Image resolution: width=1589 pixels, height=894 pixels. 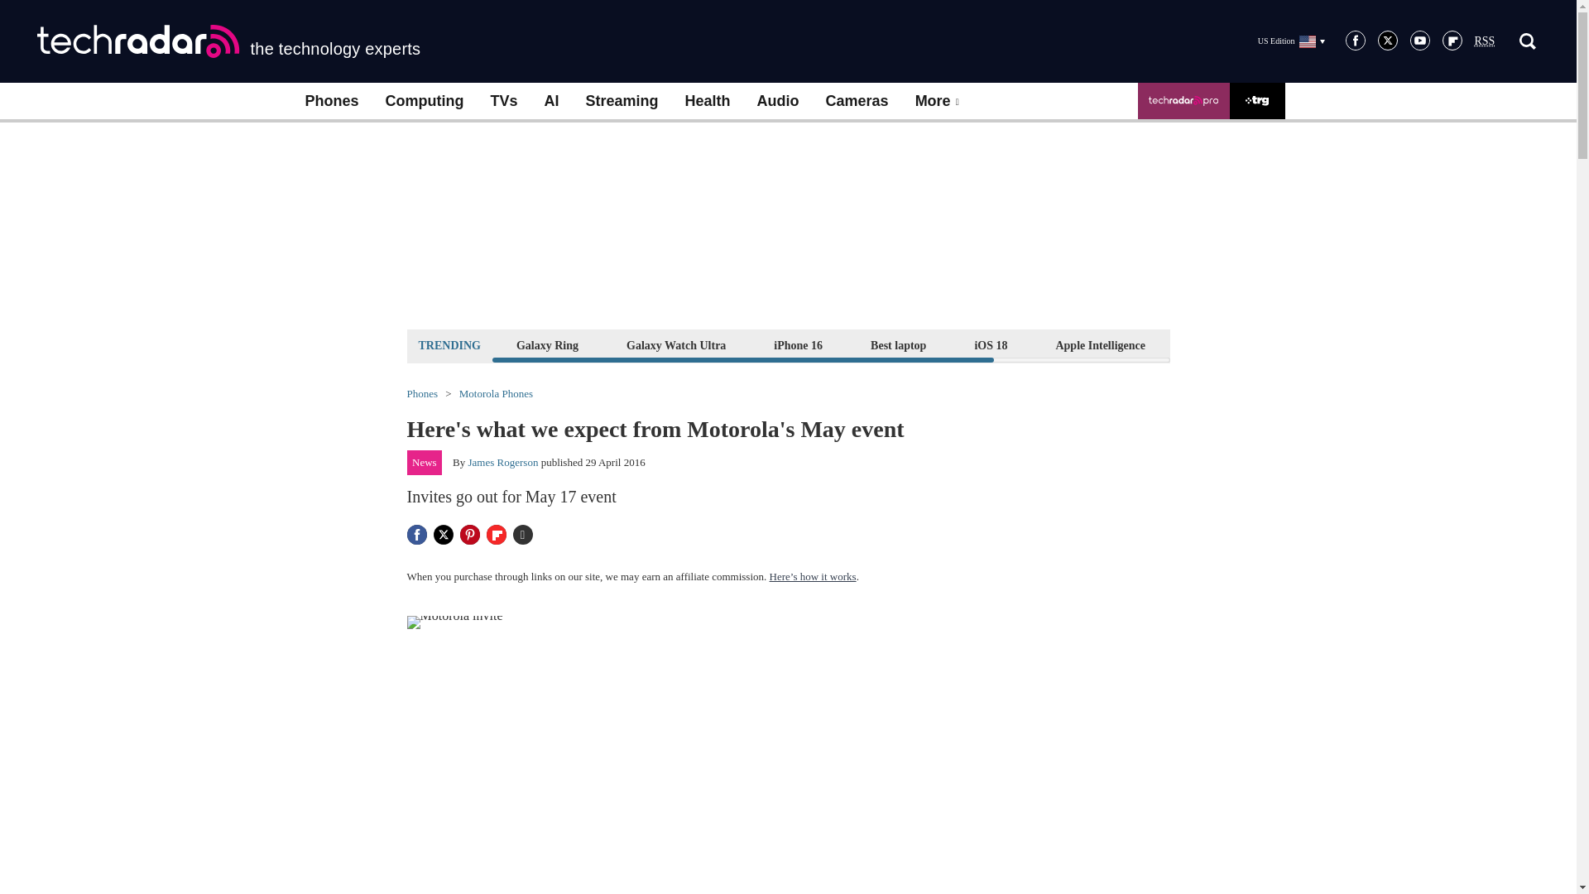 What do you see at coordinates (778, 101) in the screenshot?
I see `Audio` at bounding box center [778, 101].